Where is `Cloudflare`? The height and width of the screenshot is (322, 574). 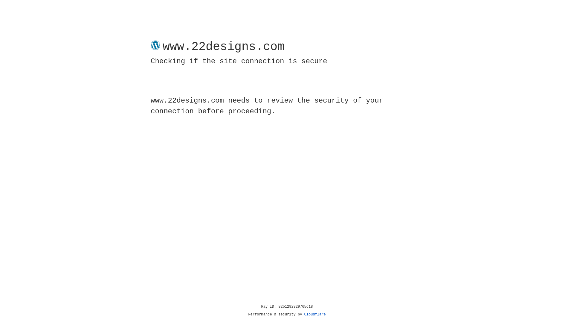
Cloudflare is located at coordinates (315, 315).